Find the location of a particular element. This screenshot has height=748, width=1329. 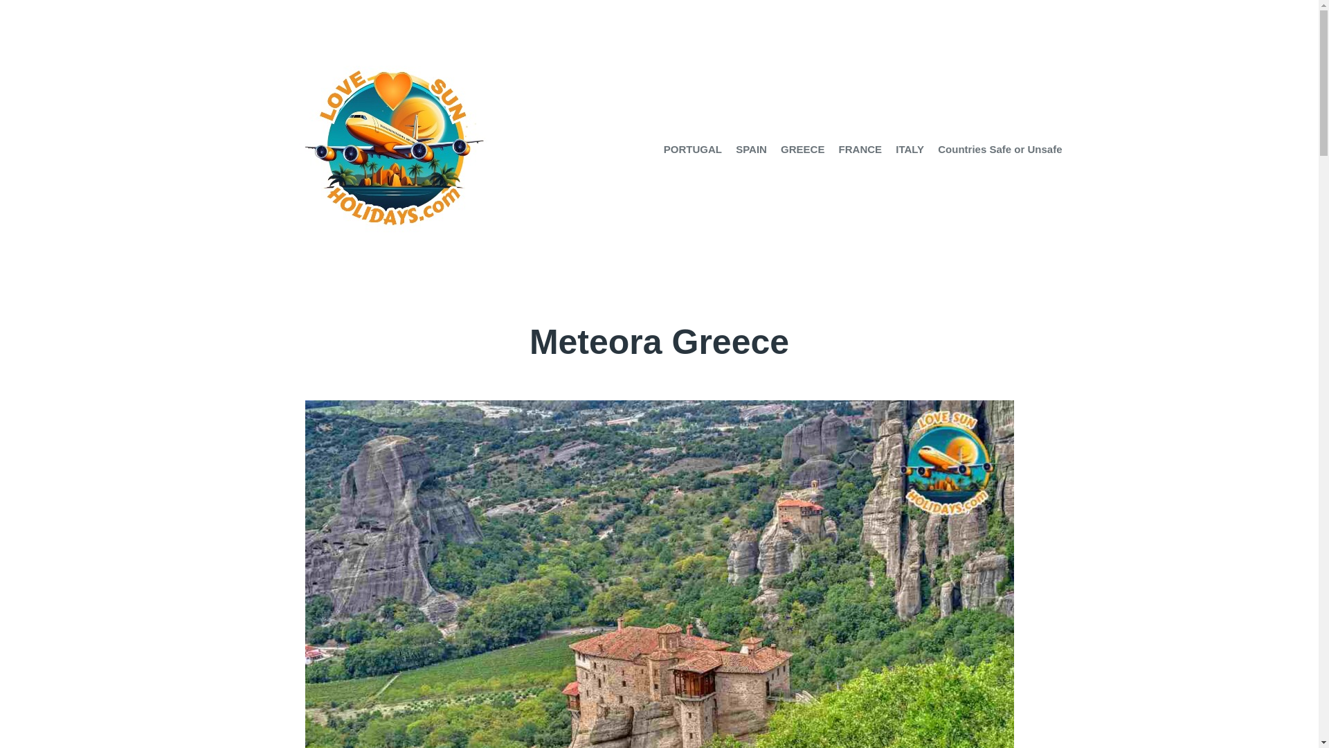

Countries Safe or Unsafe is located at coordinates (1000, 150).